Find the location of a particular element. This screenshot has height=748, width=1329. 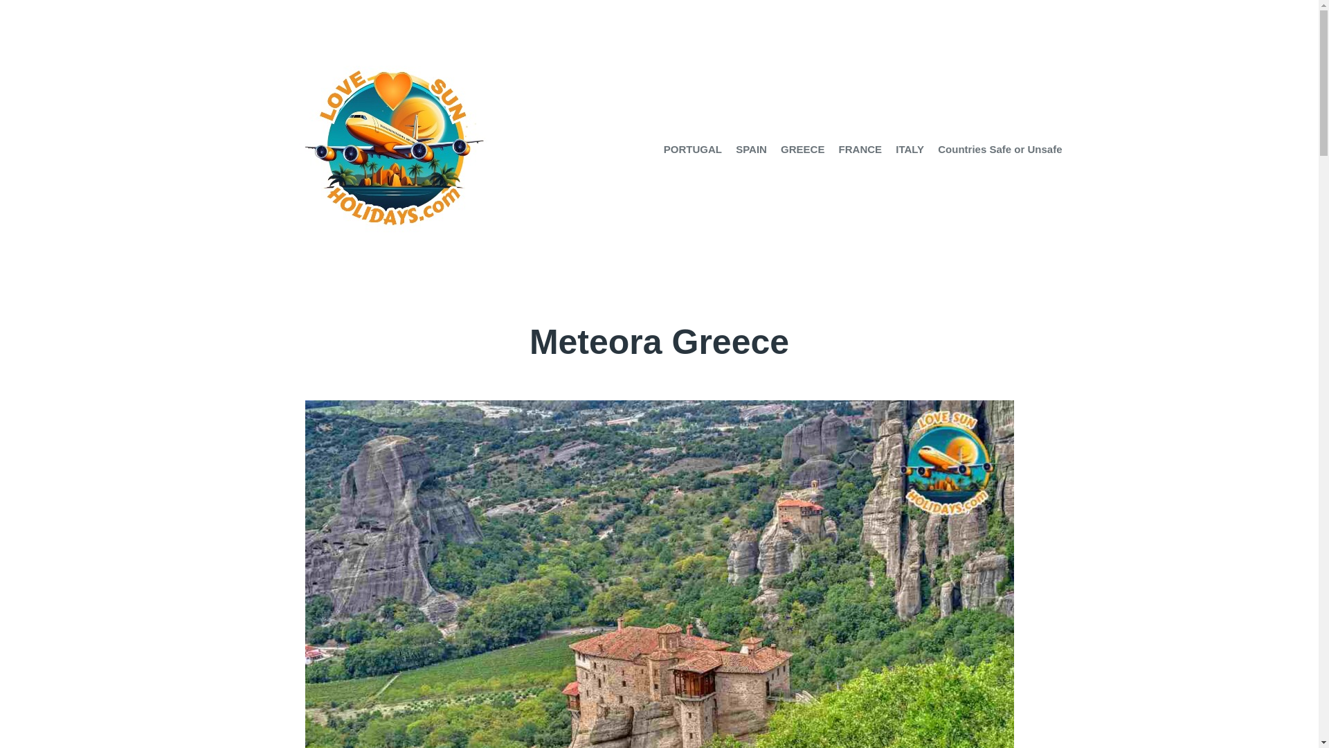

Countries Safe or Unsafe is located at coordinates (1000, 150).